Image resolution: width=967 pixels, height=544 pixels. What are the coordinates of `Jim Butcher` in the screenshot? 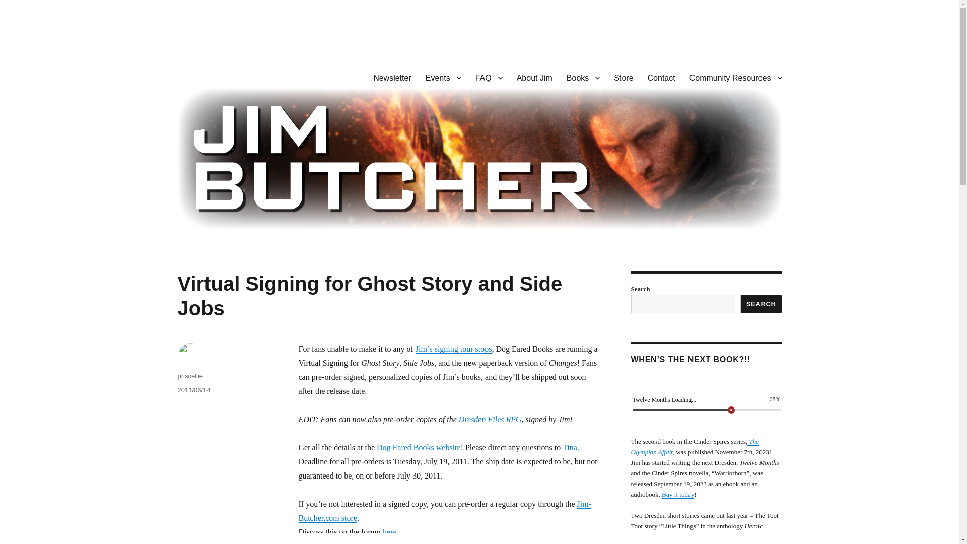 It's located at (218, 76).